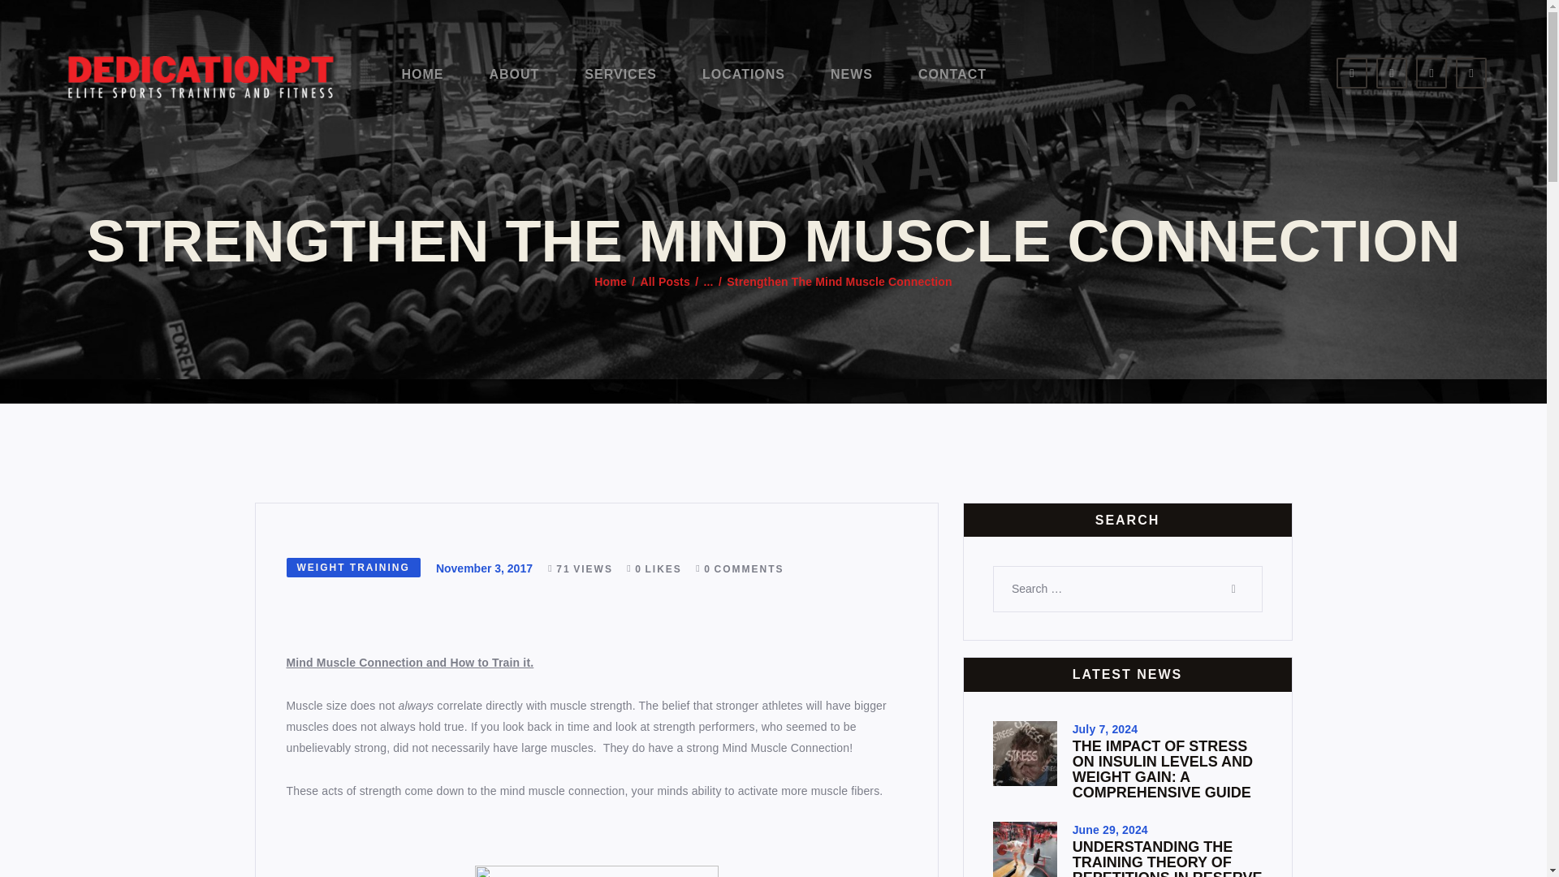  What do you see at coordinates (422, 75) in the screenshot?
I see `HOME` at bounding box center [422, 75].